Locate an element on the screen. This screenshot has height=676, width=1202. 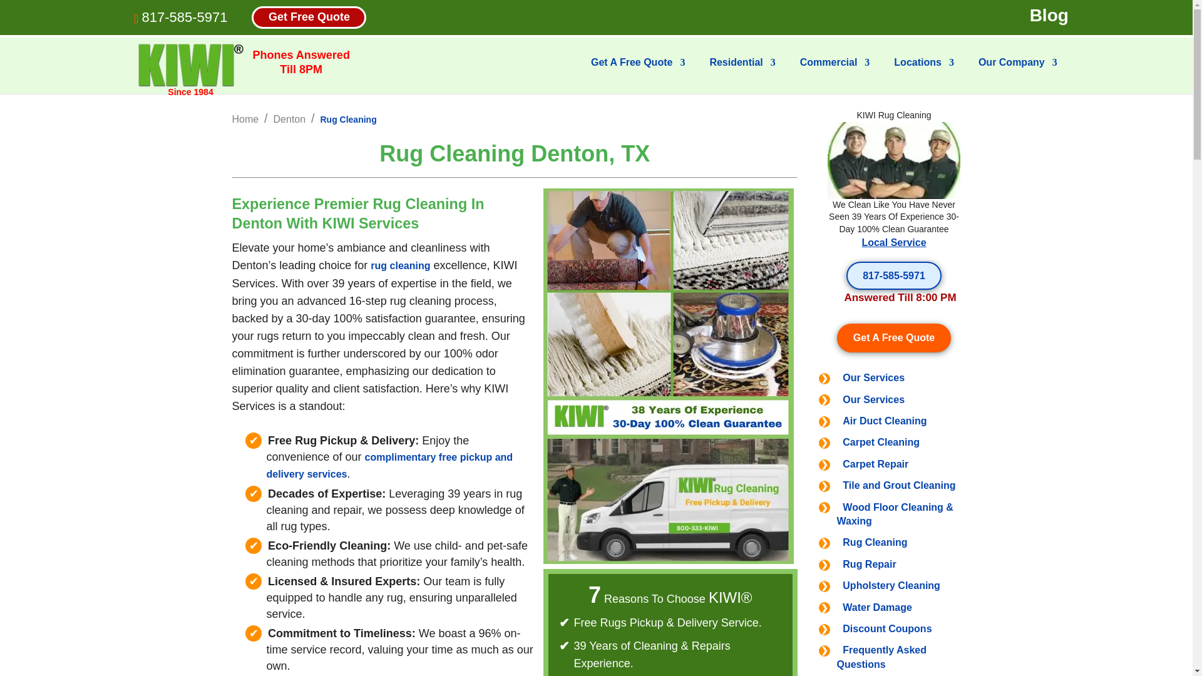
Blog is located at coordinates (1049, 16).